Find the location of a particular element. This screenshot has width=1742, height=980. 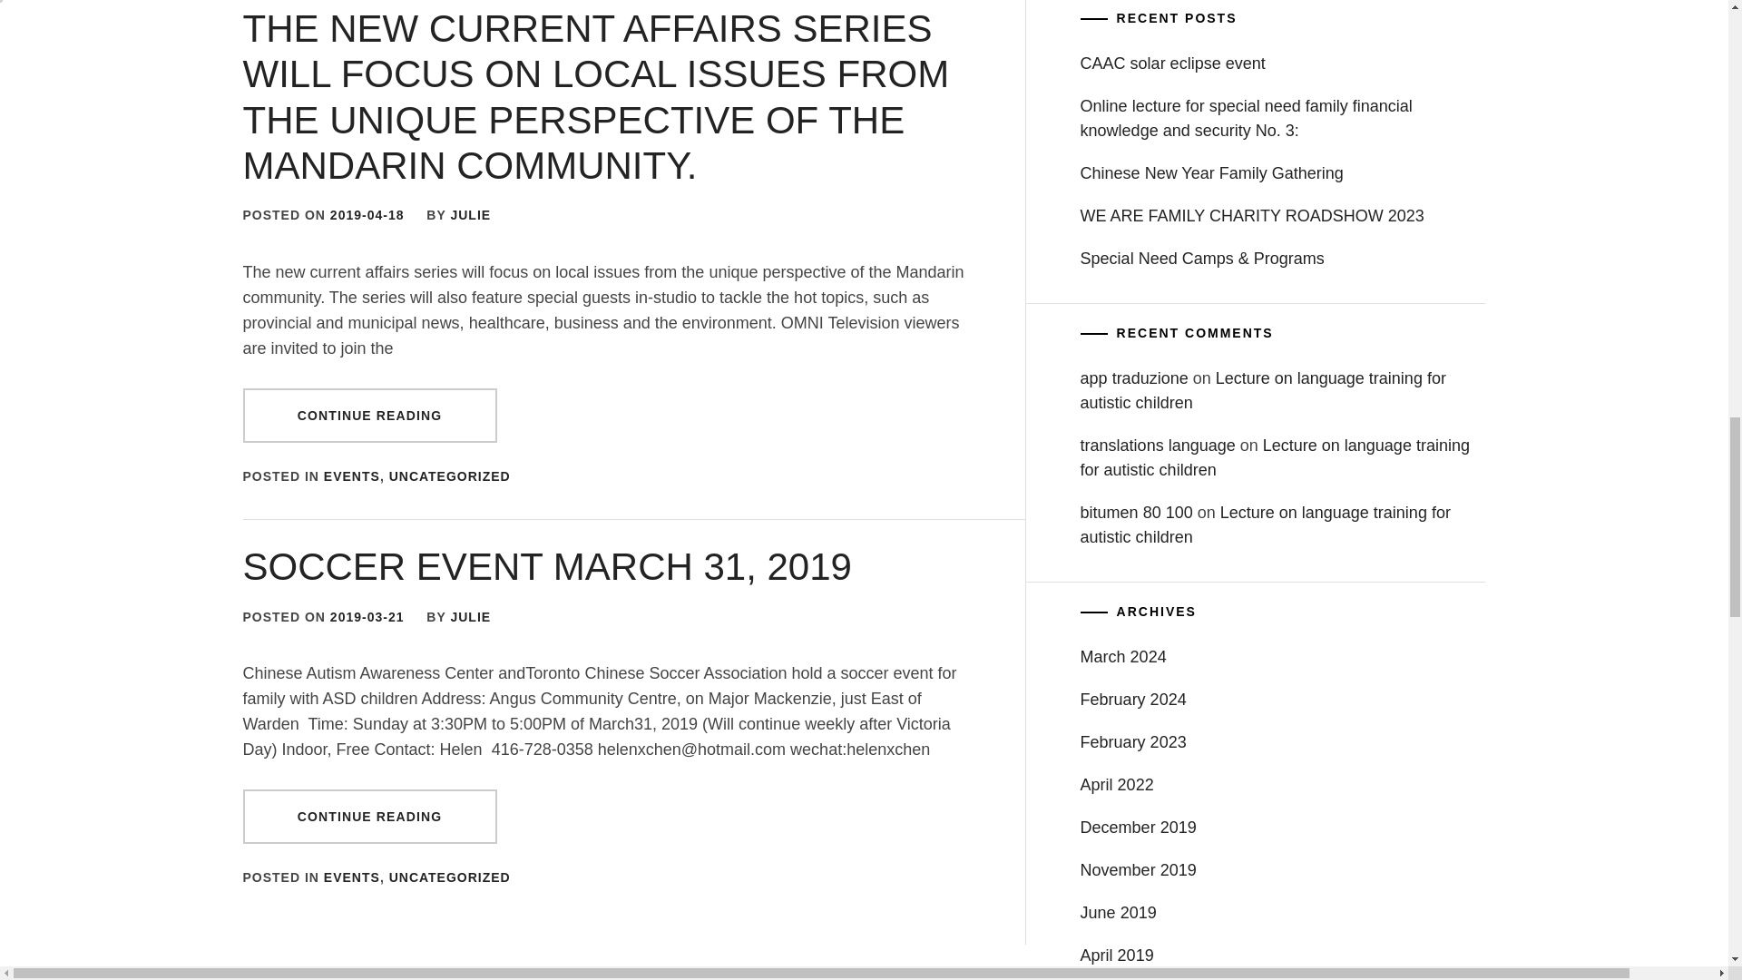

UNCATEGORIZED is located at coordinates (449, 476).